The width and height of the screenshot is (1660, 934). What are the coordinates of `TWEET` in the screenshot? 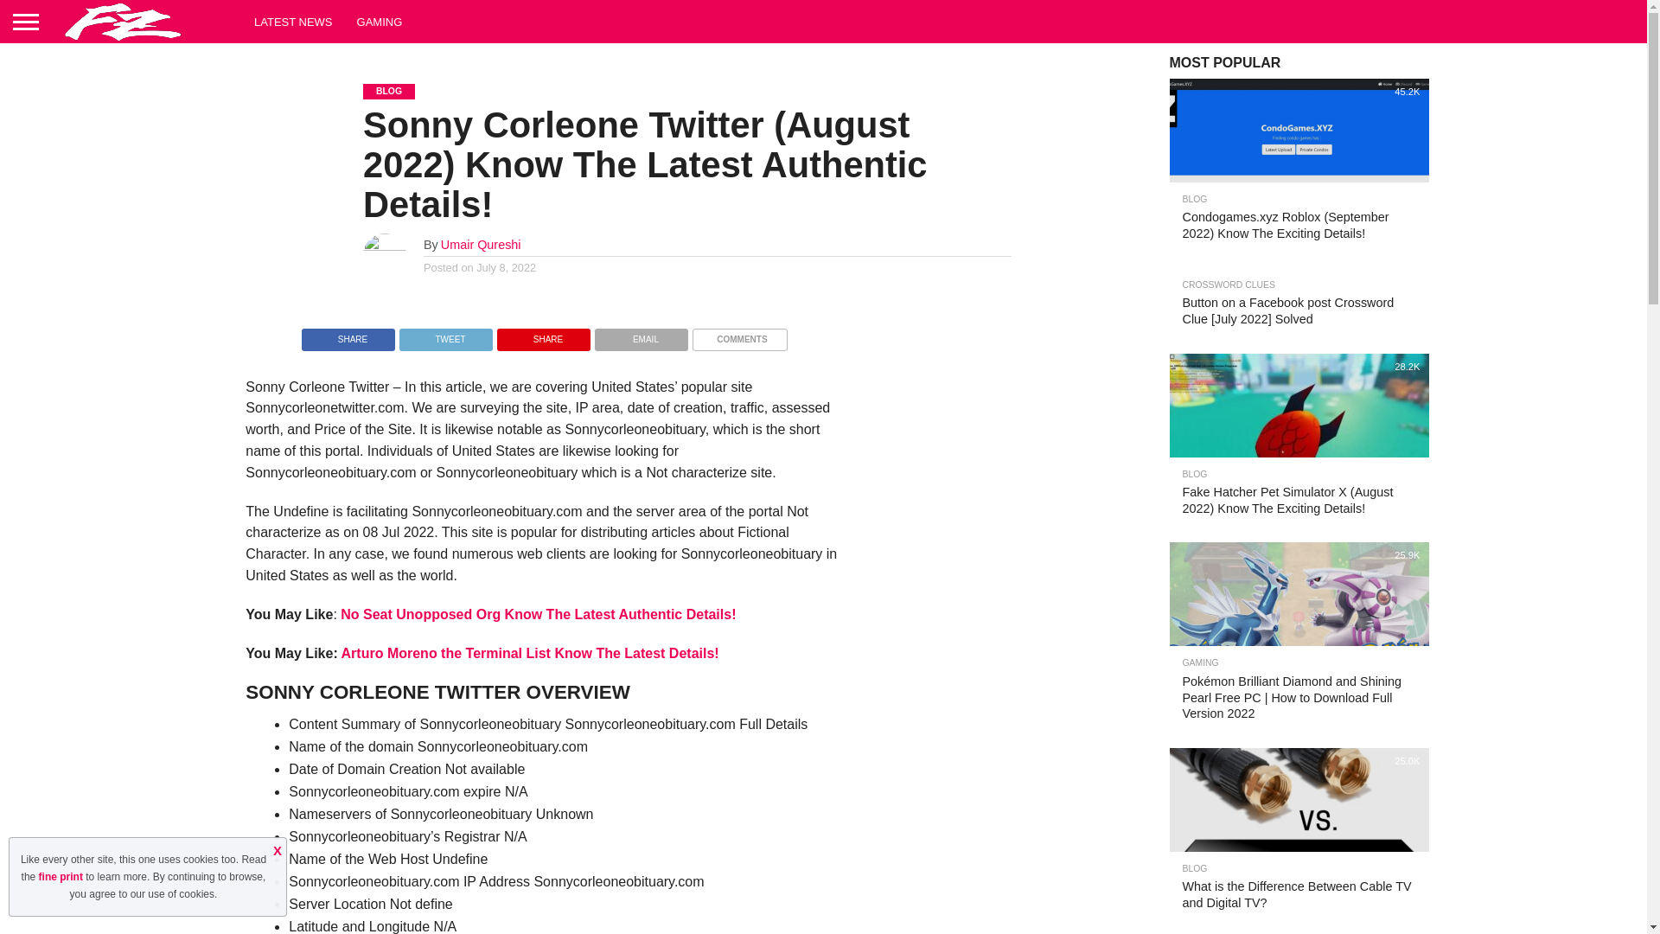 It's located at (445, 336).